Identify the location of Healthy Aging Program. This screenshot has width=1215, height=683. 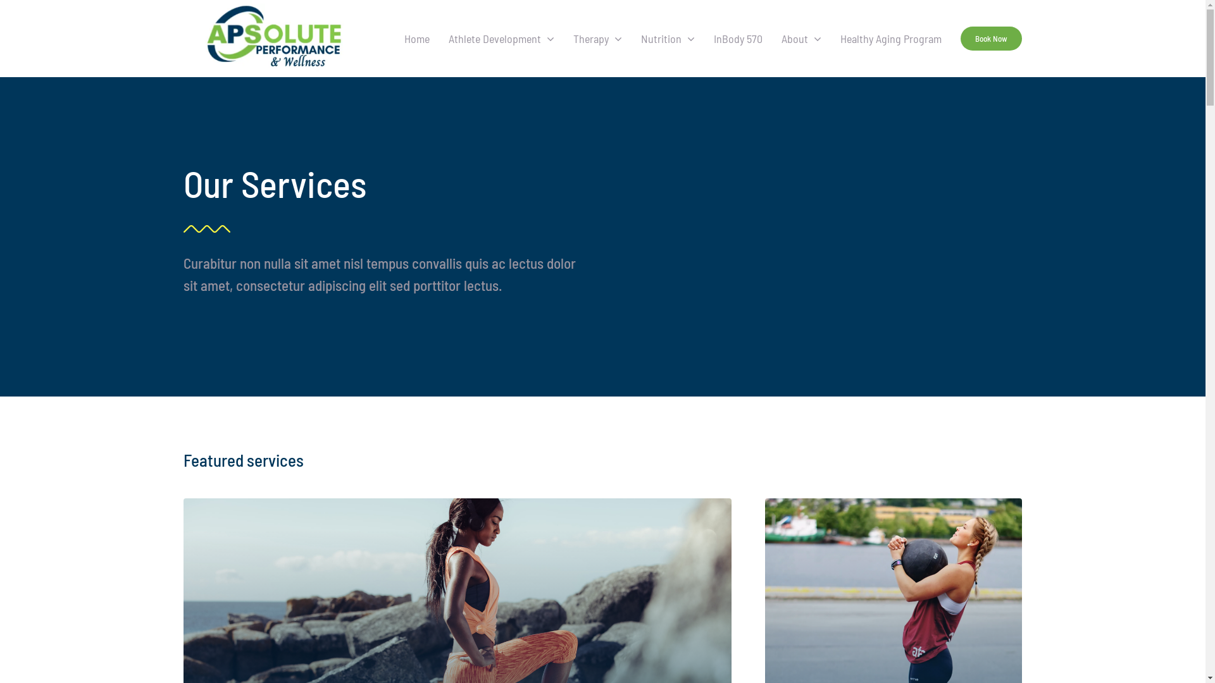
(891, 39).